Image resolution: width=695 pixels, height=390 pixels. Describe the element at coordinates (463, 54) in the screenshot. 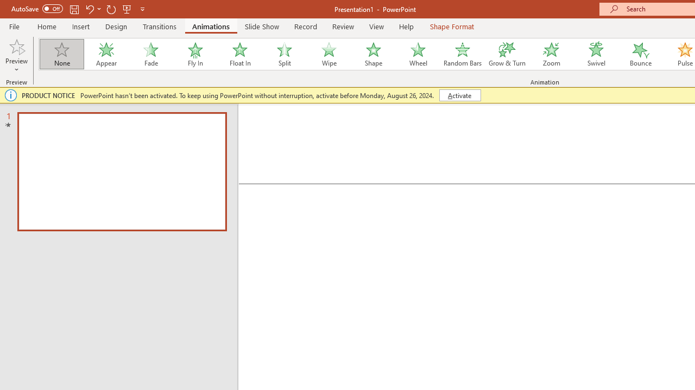

I see `Random Bars` at that location.